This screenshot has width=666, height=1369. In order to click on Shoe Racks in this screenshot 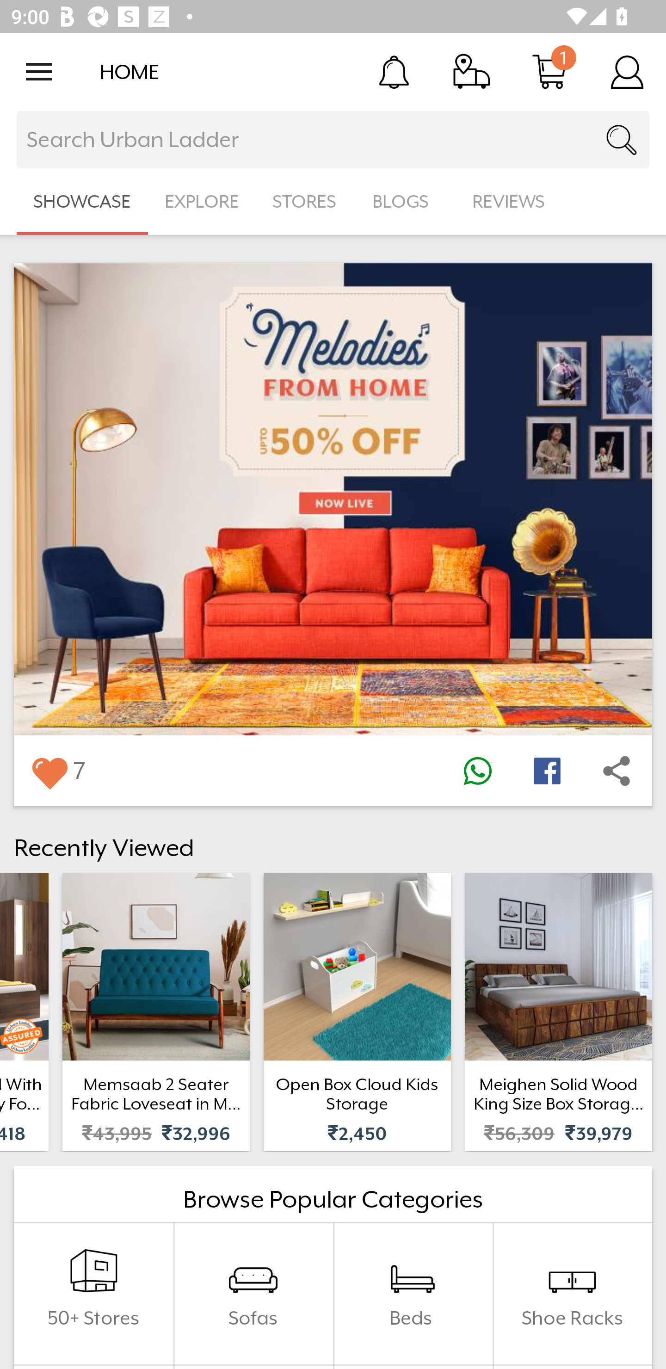, I will do `click(572, 1294)`.